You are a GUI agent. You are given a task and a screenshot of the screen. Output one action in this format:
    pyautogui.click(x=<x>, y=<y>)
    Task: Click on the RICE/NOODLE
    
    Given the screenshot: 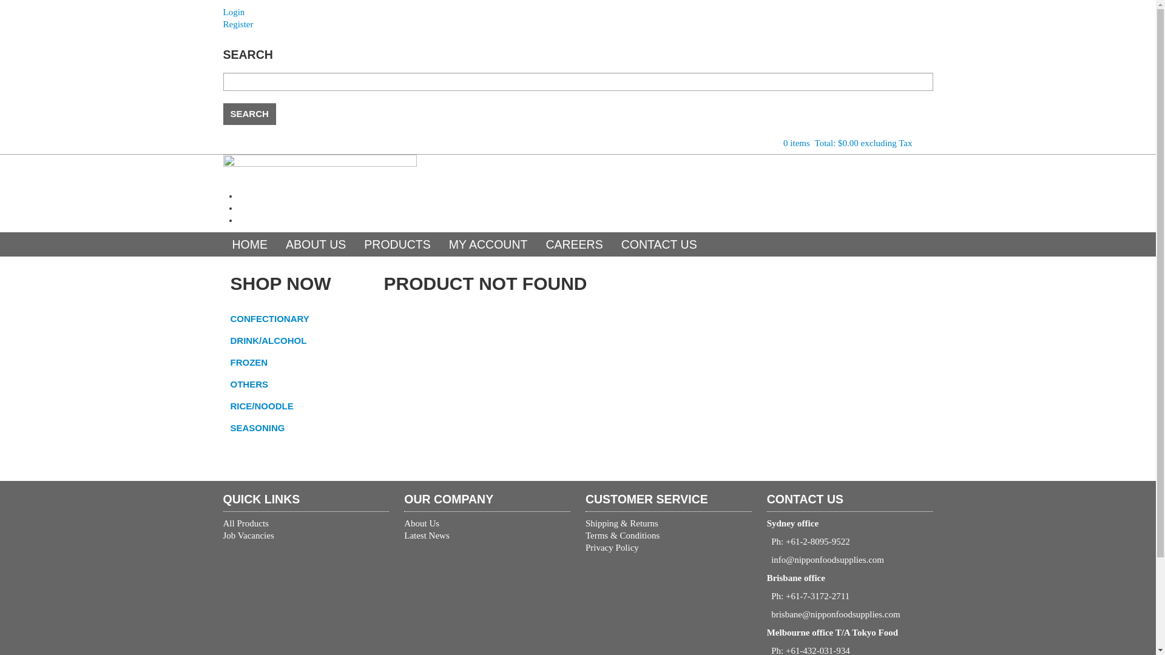 What is the action you would take?
    pyautogui.click(x=299, y=406)
    